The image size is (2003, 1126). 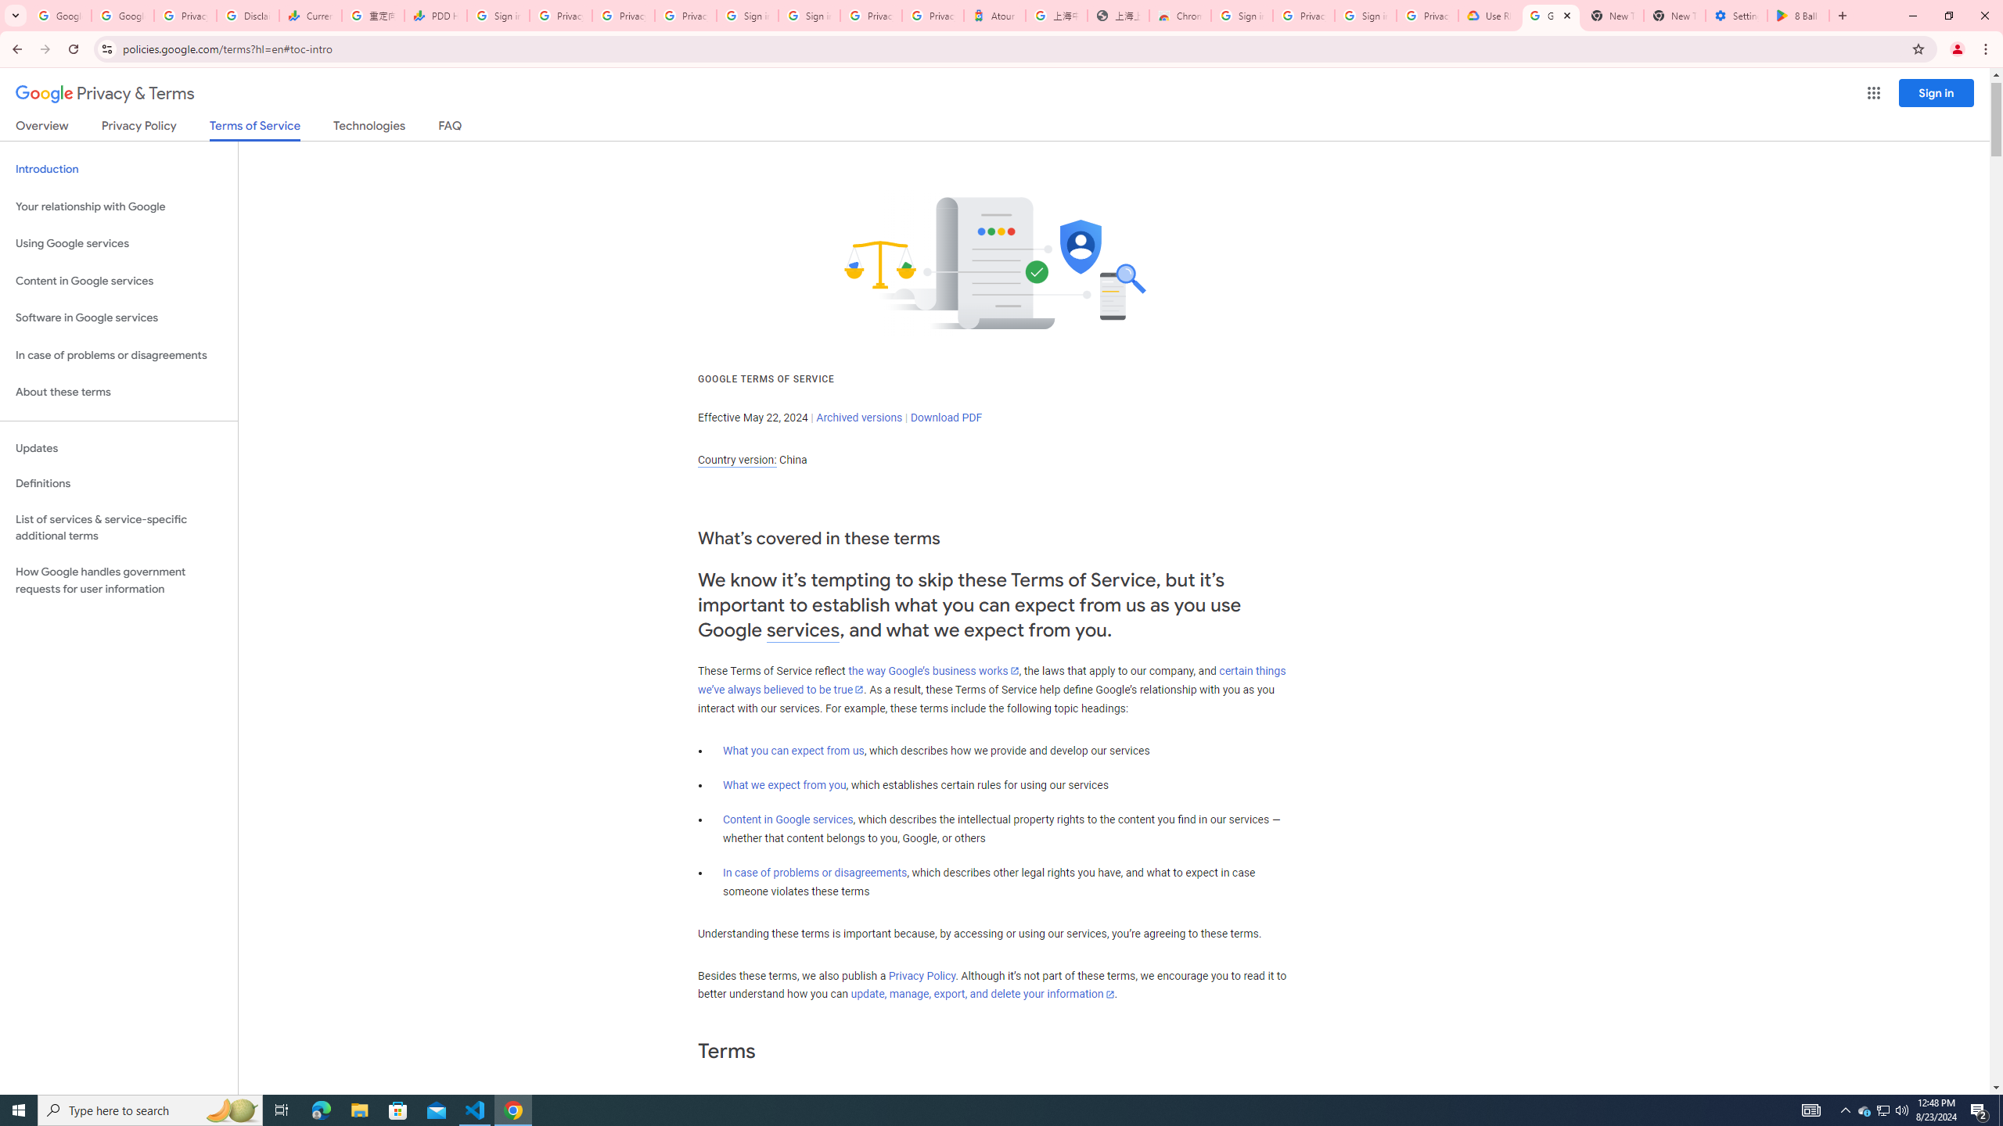 I want to click on Google Workspace Admin Community, so click(x=59, y=16).